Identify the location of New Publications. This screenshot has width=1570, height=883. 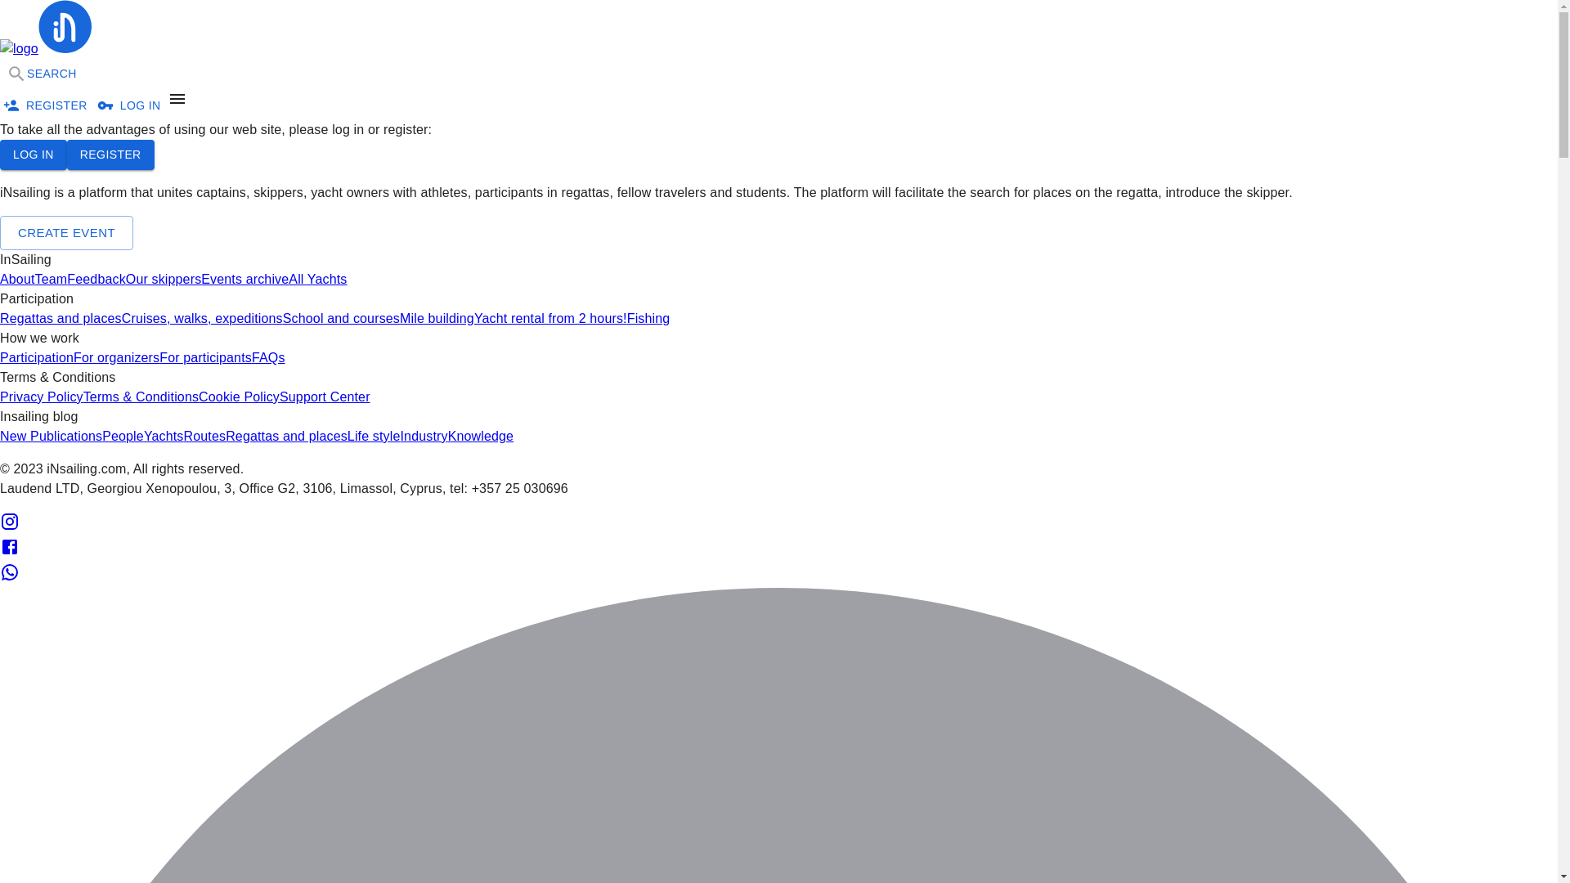
(51, 436).